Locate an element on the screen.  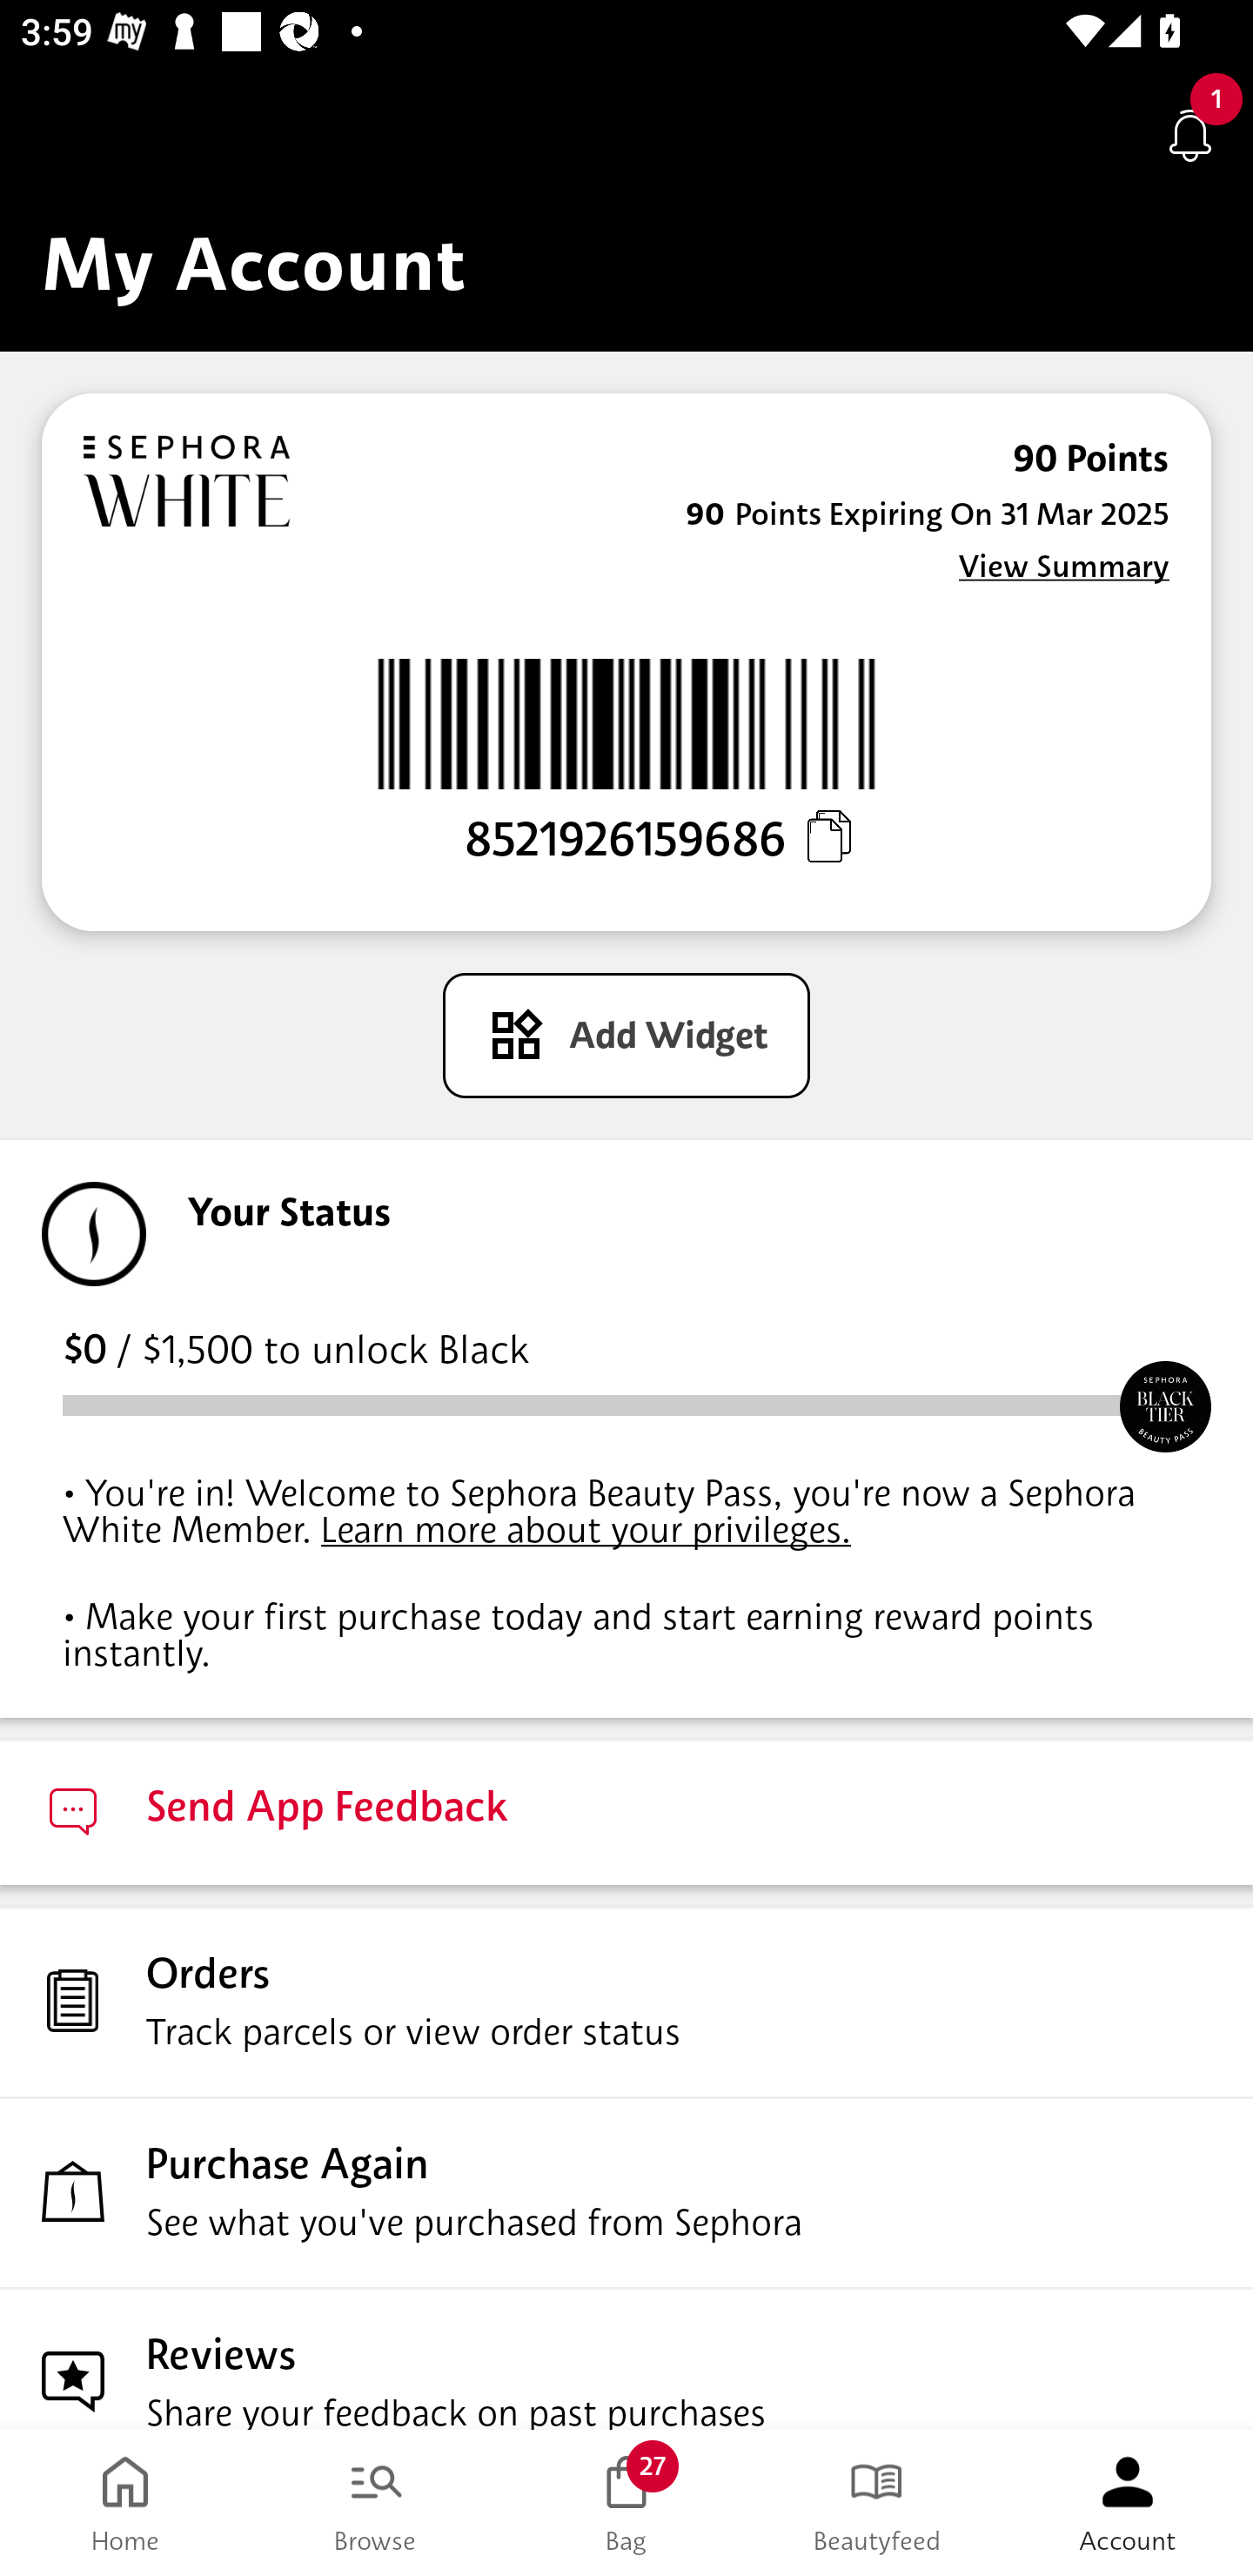
Beautyfeed is located at coordinates (877, 2503).